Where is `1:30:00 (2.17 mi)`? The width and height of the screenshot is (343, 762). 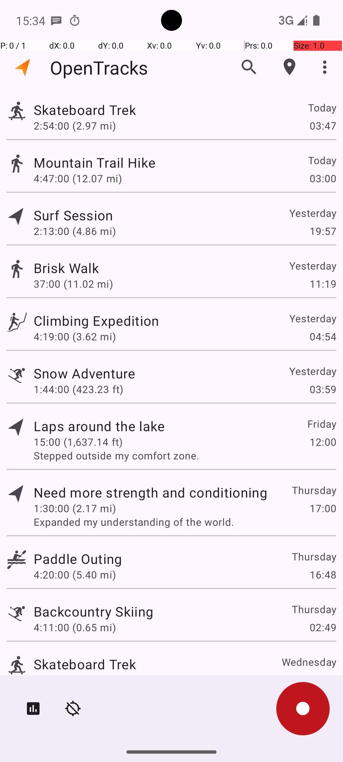
1:30:00 (2.17 mi) is located at coordinates (75, 508).